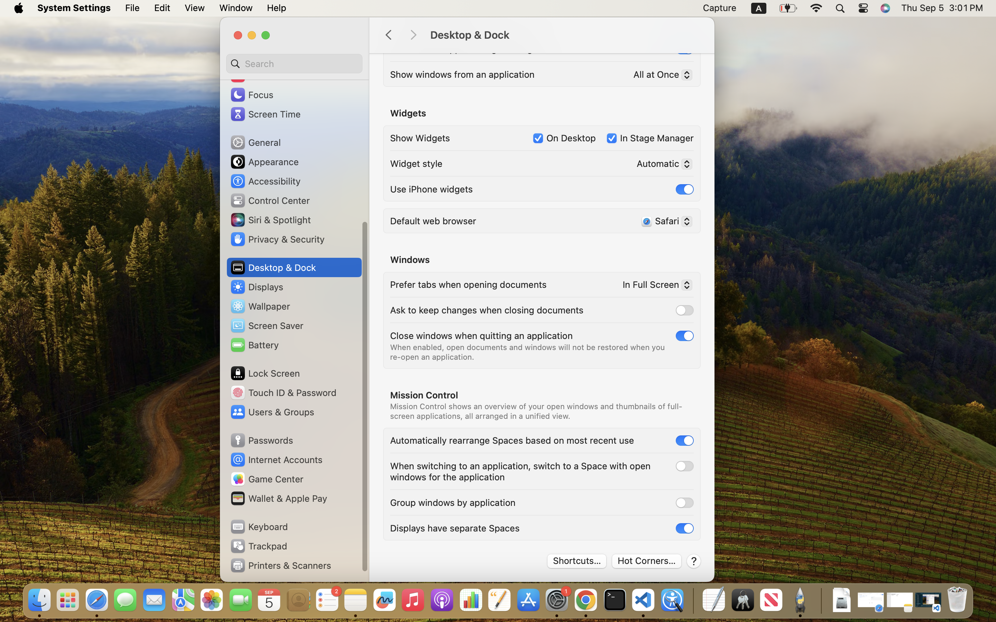  Describe the element at coordinates (255, 142) in the screenshot. I see `General` at that location.